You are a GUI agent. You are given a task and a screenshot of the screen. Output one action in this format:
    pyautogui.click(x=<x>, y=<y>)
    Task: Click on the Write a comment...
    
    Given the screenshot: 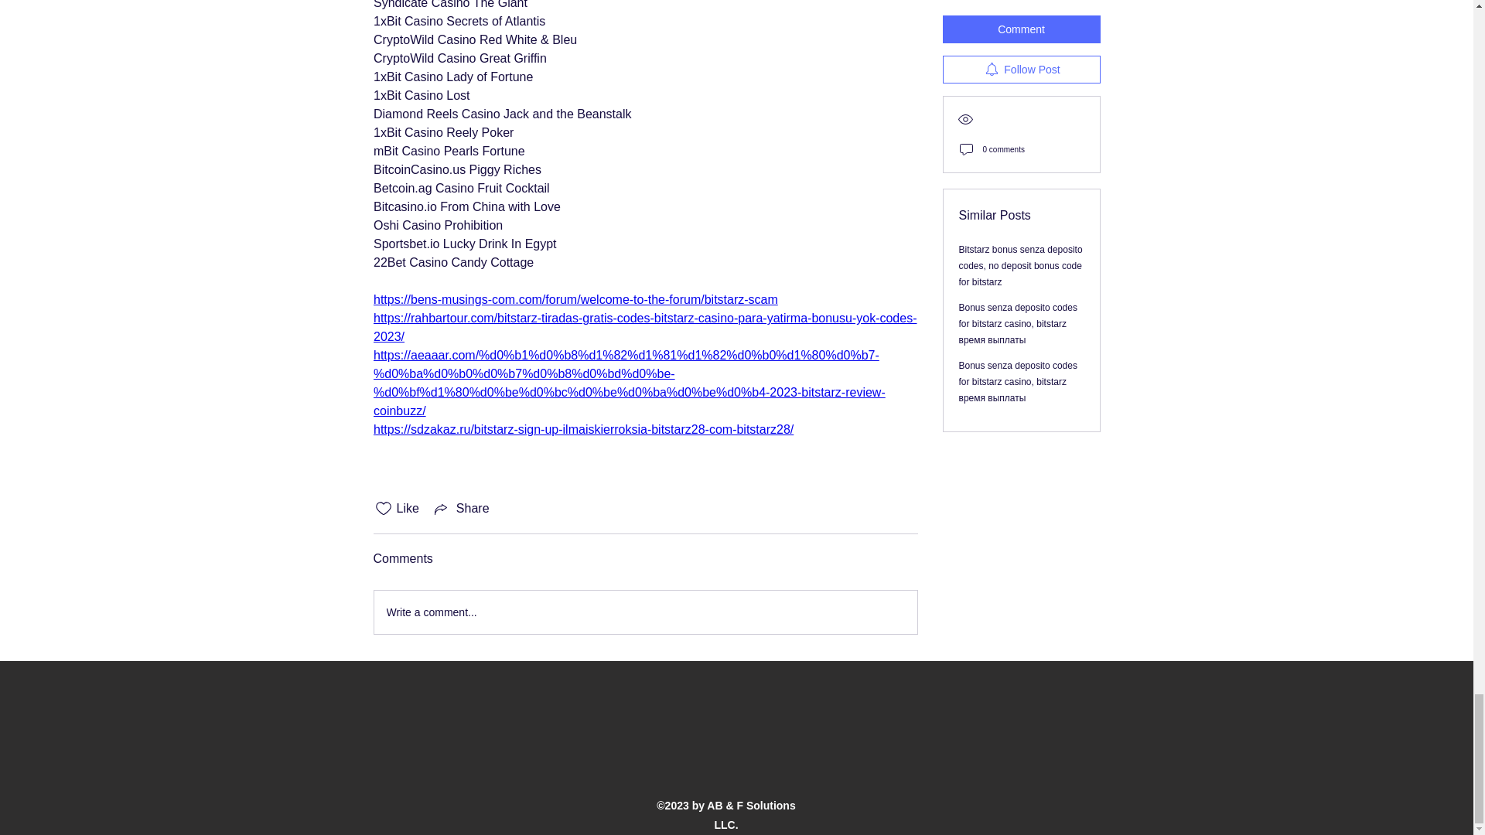 What is the action you would take?
    pyautogui.click(x=645, y=612)
    